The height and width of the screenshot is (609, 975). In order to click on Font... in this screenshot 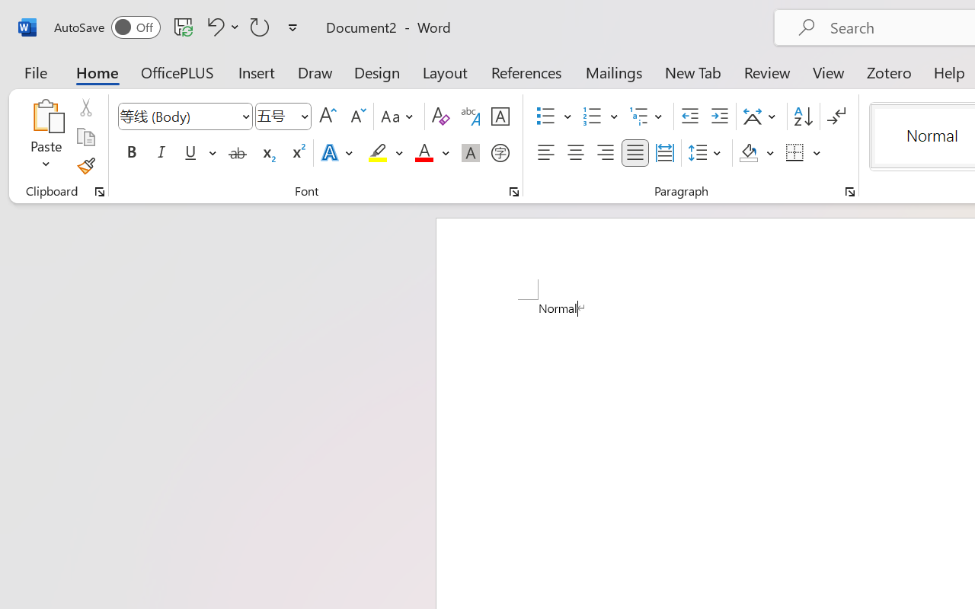, I will do `click(514, 192)`.